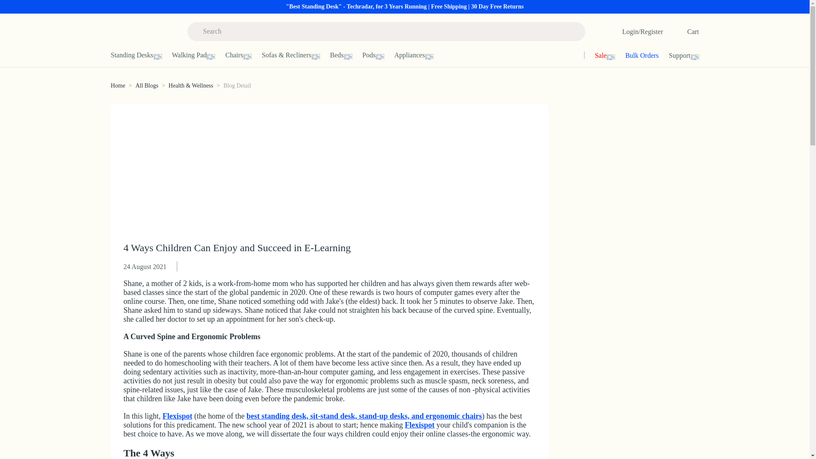  Describe the element at coordinates (419, 55) in the screenshot. I see `Appliances` at that location.